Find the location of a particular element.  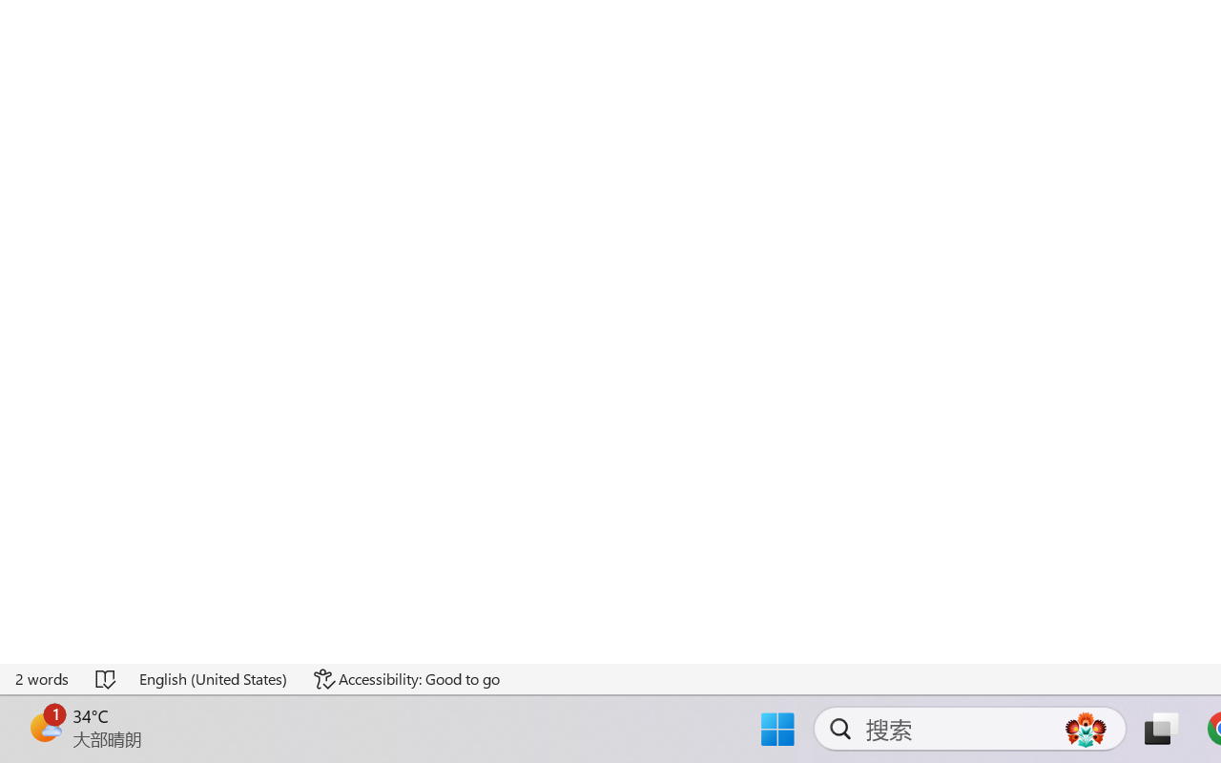

Spelling and Grammar Check No Errors is located at coordinates (107, 679).